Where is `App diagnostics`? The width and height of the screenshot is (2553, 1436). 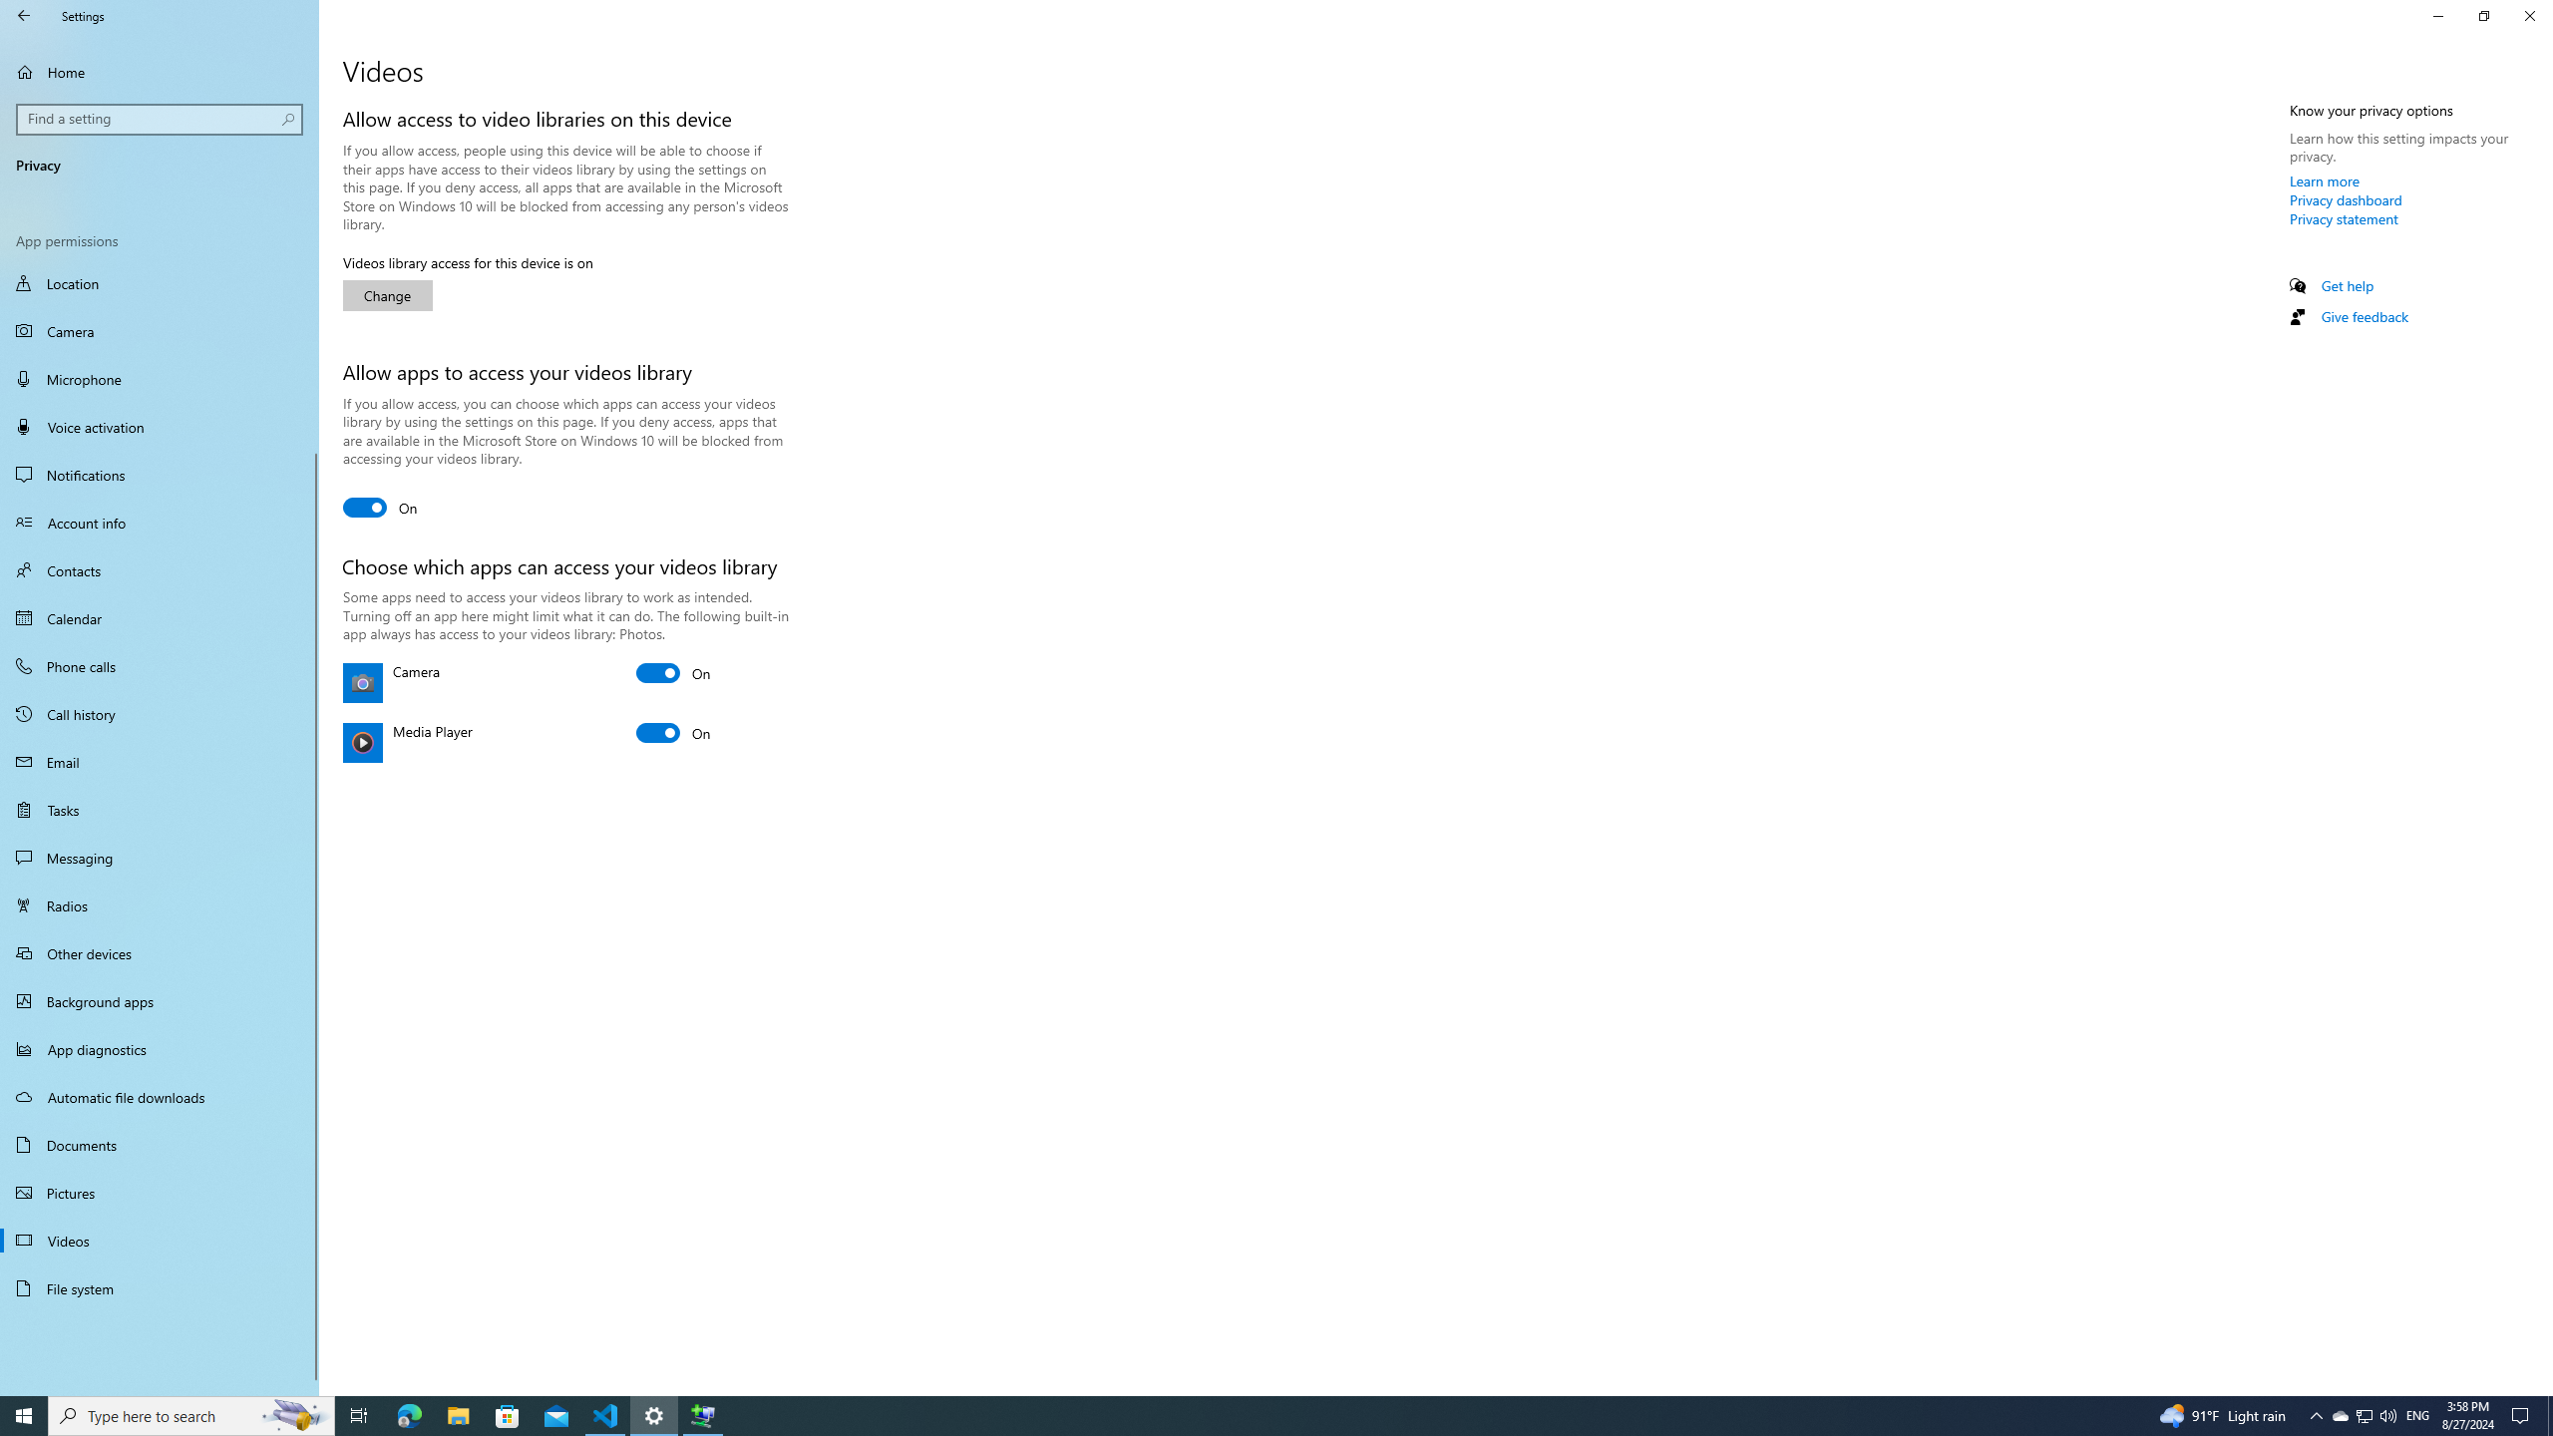
App diagnostics is located at coordinates (160, 1049).